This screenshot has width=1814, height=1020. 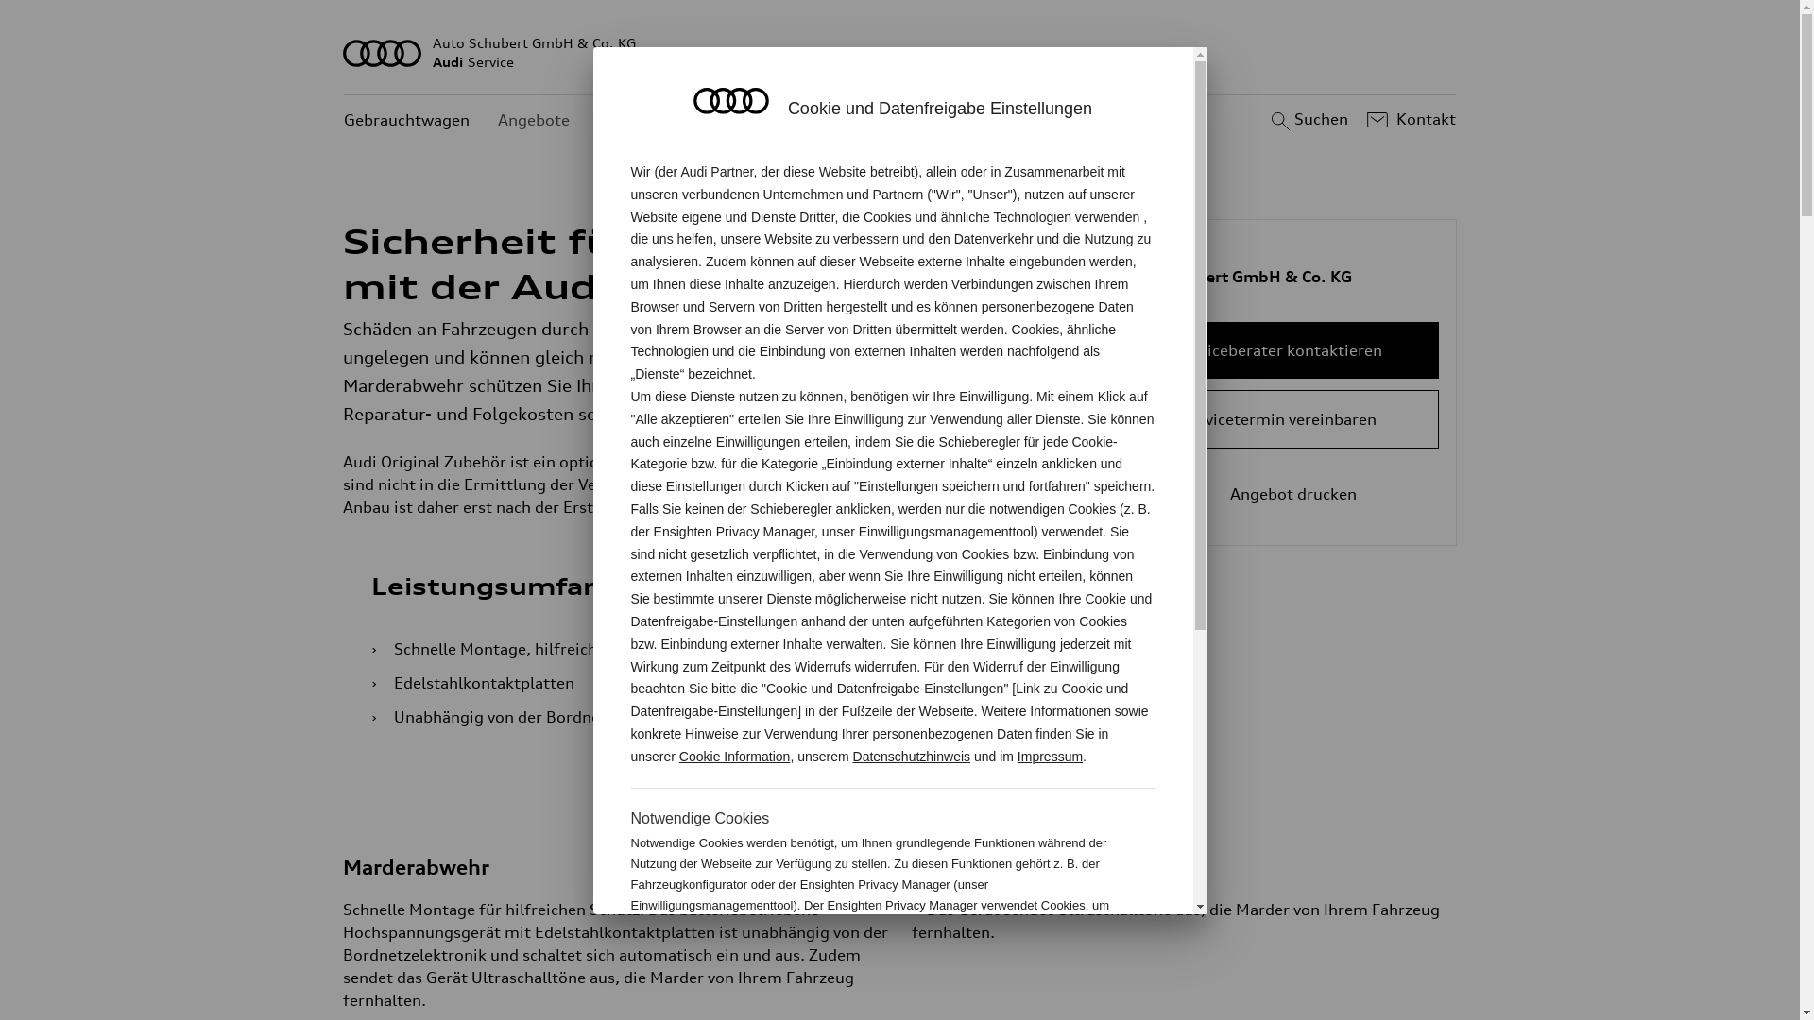 What do you see at coordinates (1410, 120) in the screenshot?
I see `Kontakt` at bounding box center [1410, 120].